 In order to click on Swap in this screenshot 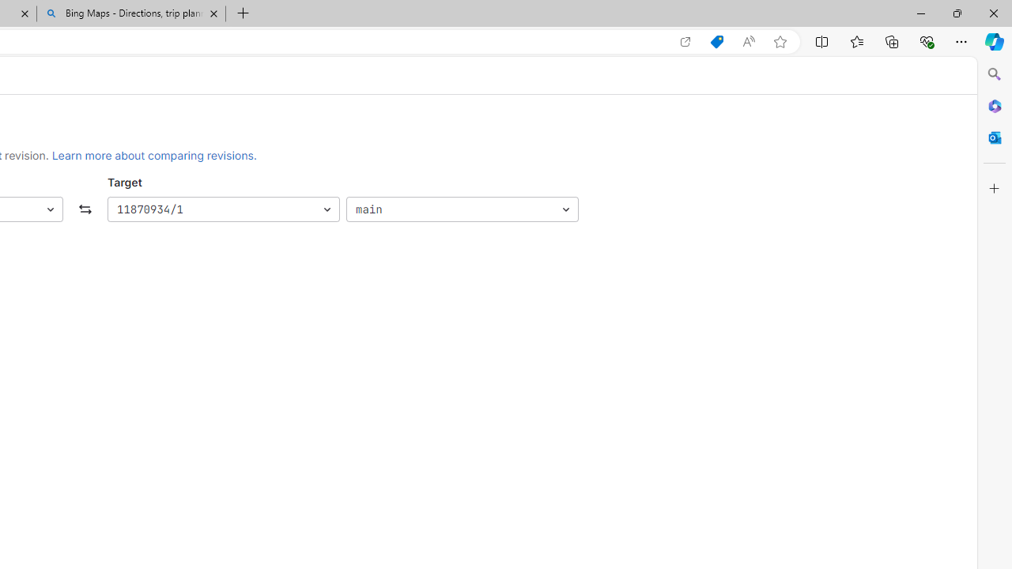, I will do `click(85, 210)`.